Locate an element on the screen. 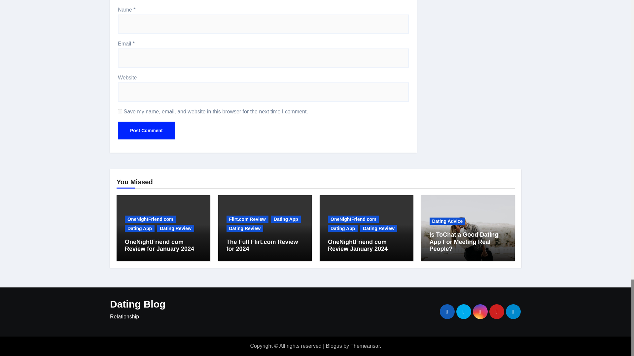 The width and height of the screenshot is (634, 356). Post Comment is located at coordinates (146, 131).